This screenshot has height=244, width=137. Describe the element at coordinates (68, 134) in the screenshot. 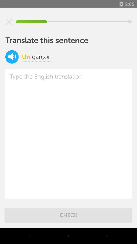

I see `writing fied` at that location.